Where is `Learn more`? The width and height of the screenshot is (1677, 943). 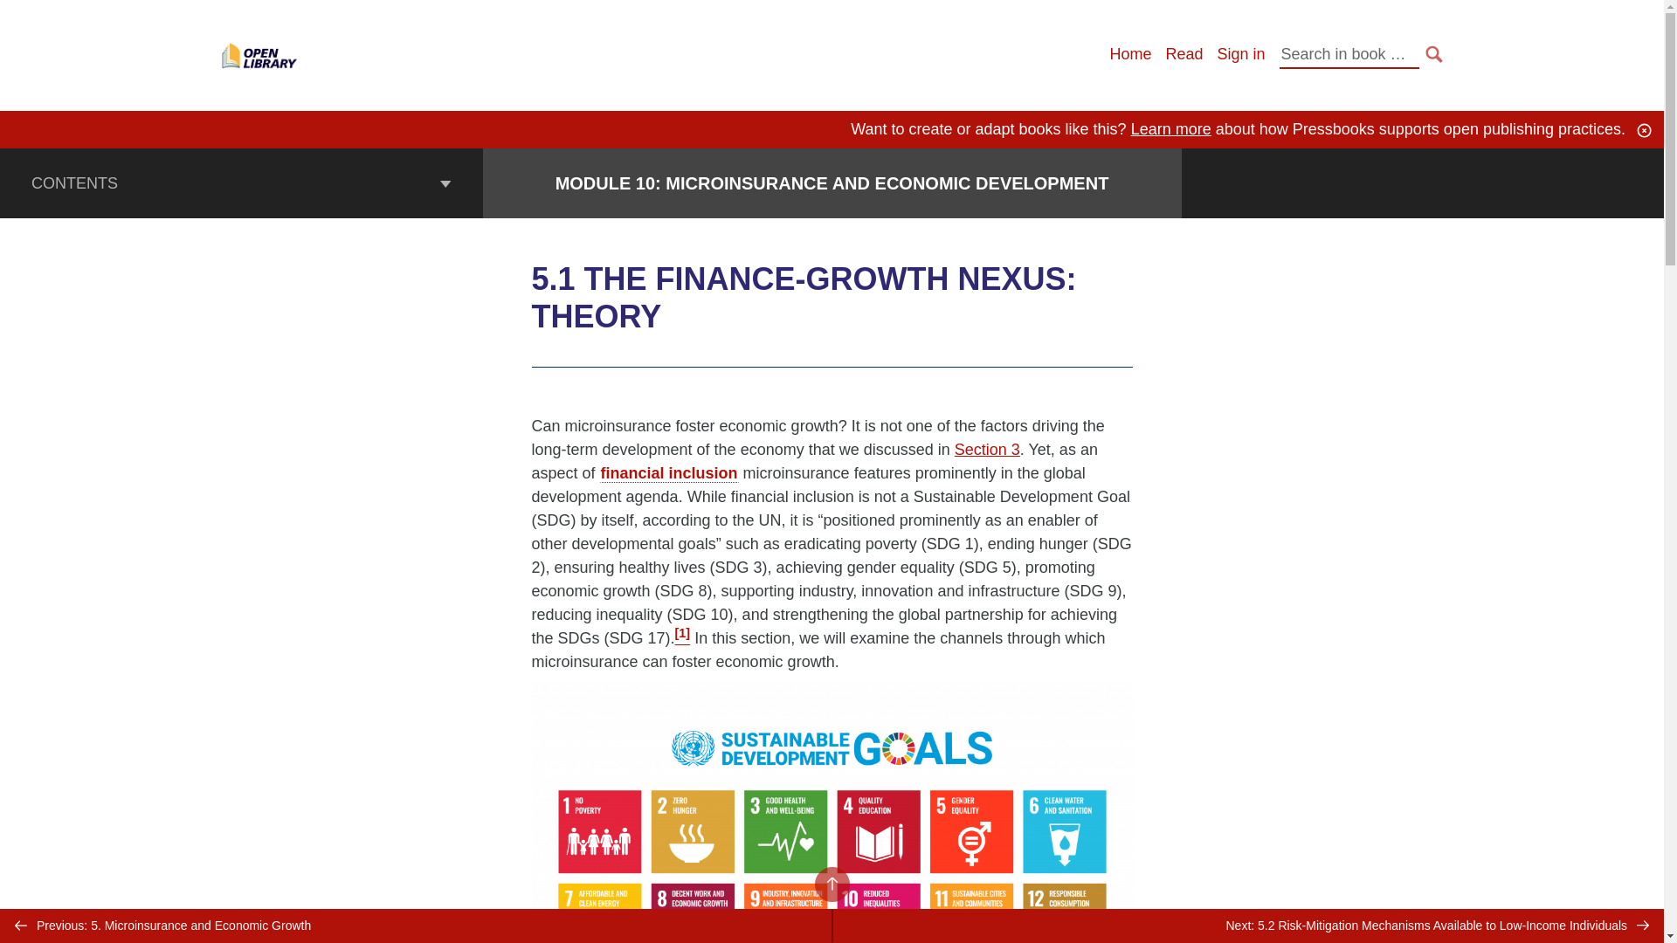 Learn more is located at coordinates (1170, 129).